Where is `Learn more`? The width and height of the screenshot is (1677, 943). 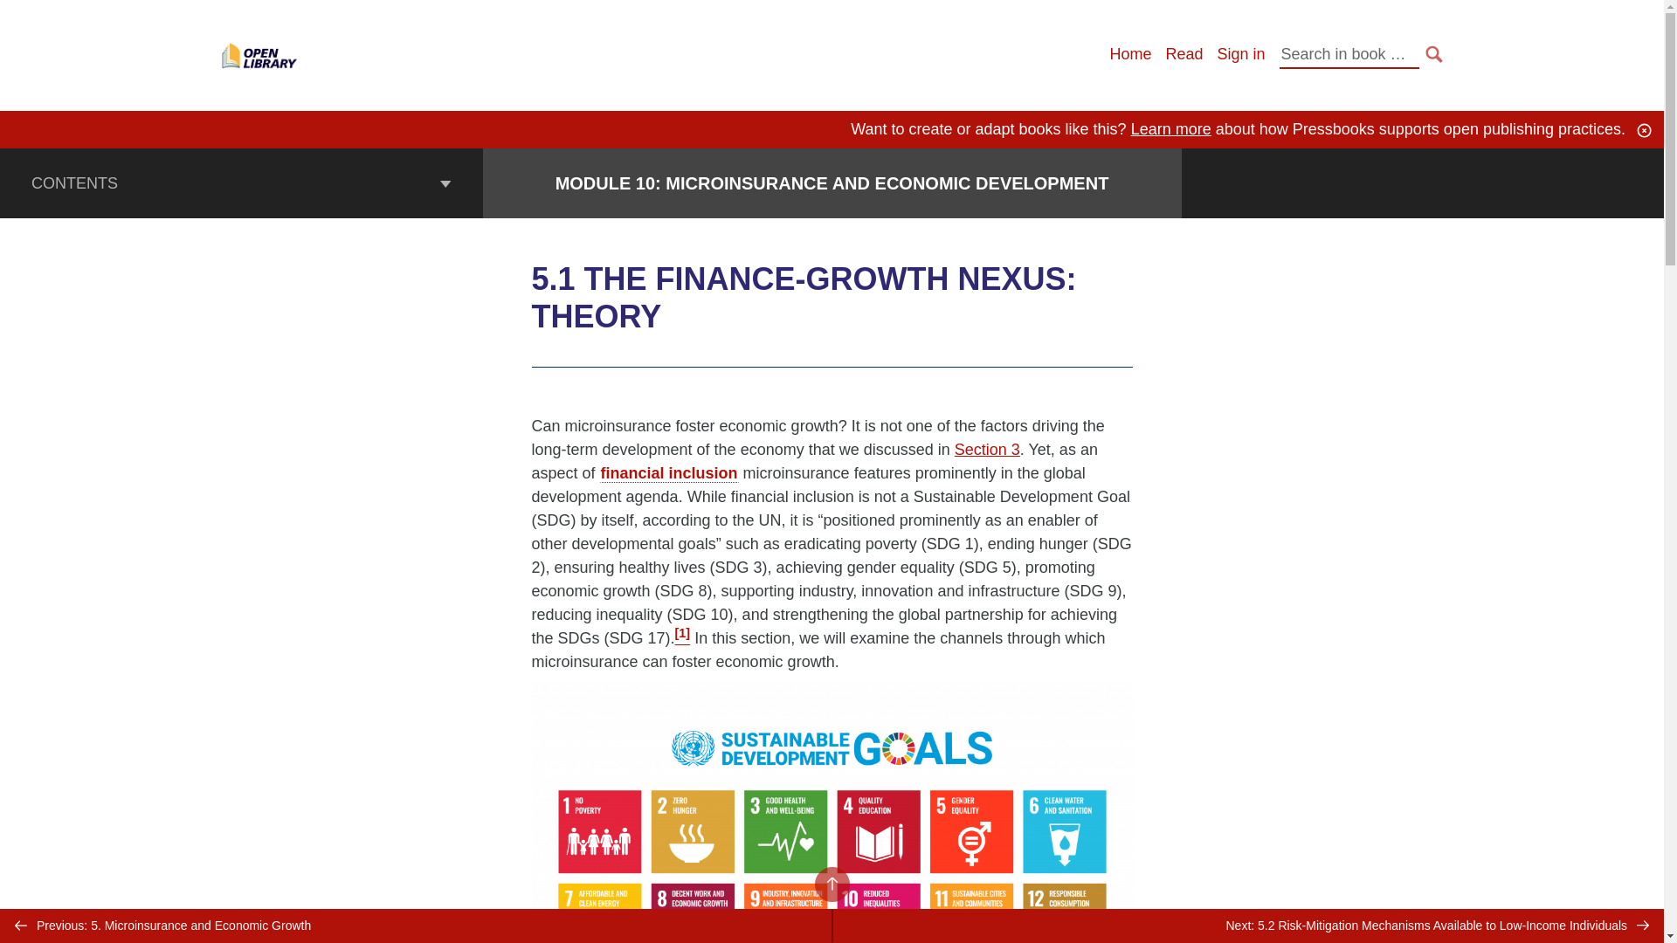 Learn more is located at coordinates (1170, 129).